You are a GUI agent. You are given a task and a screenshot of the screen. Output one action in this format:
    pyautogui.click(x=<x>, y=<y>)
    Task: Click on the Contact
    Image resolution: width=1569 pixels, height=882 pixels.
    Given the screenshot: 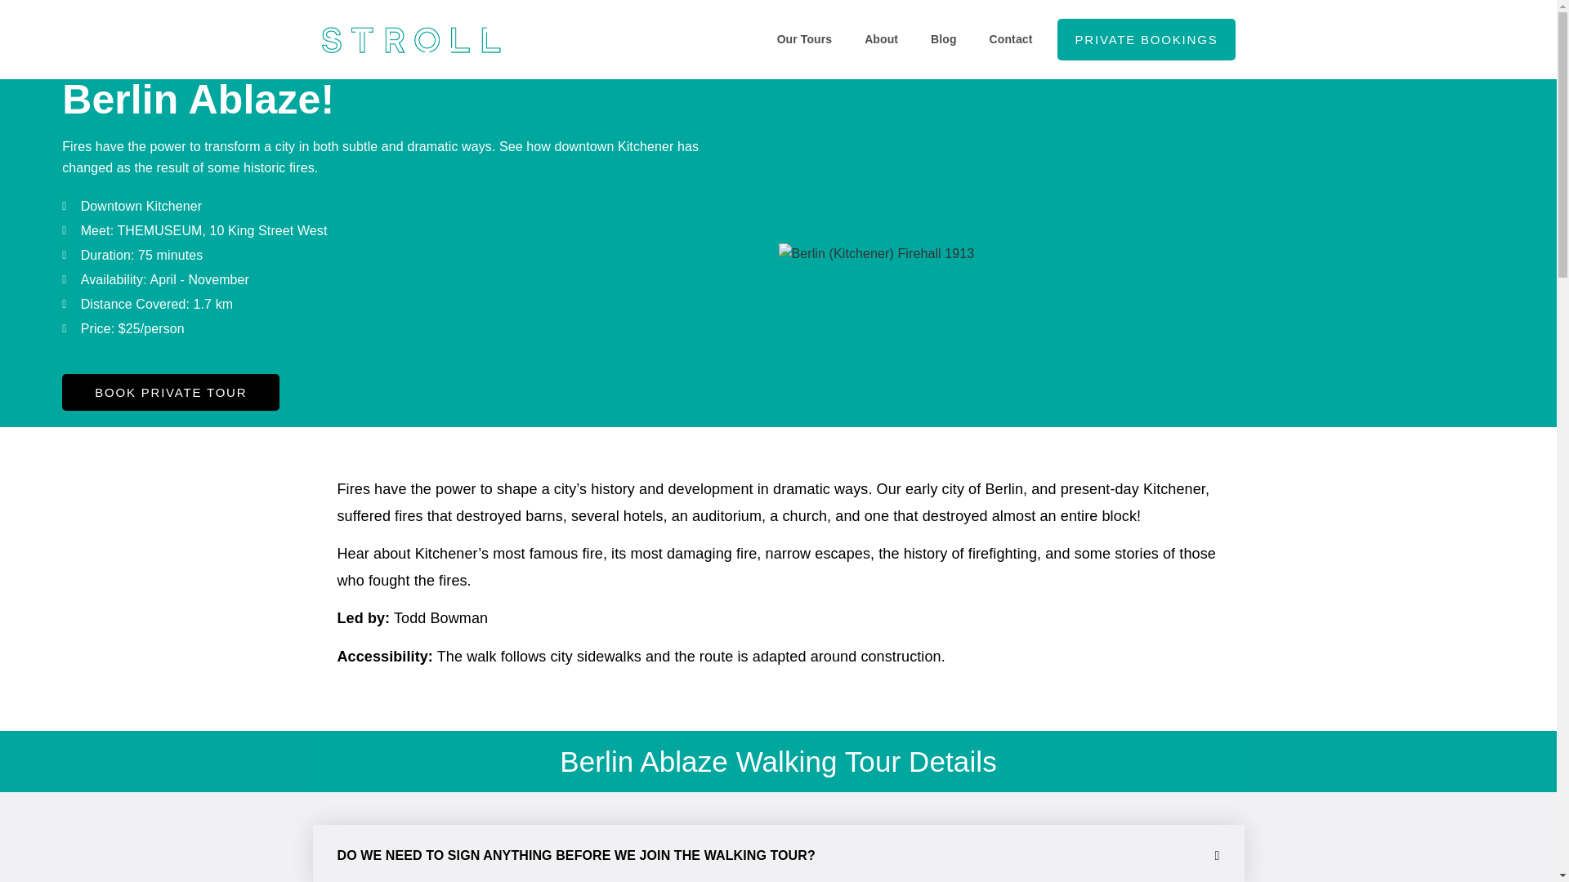 What is the action you would take?
    pyautogui.click(x=1011, y=39)
    